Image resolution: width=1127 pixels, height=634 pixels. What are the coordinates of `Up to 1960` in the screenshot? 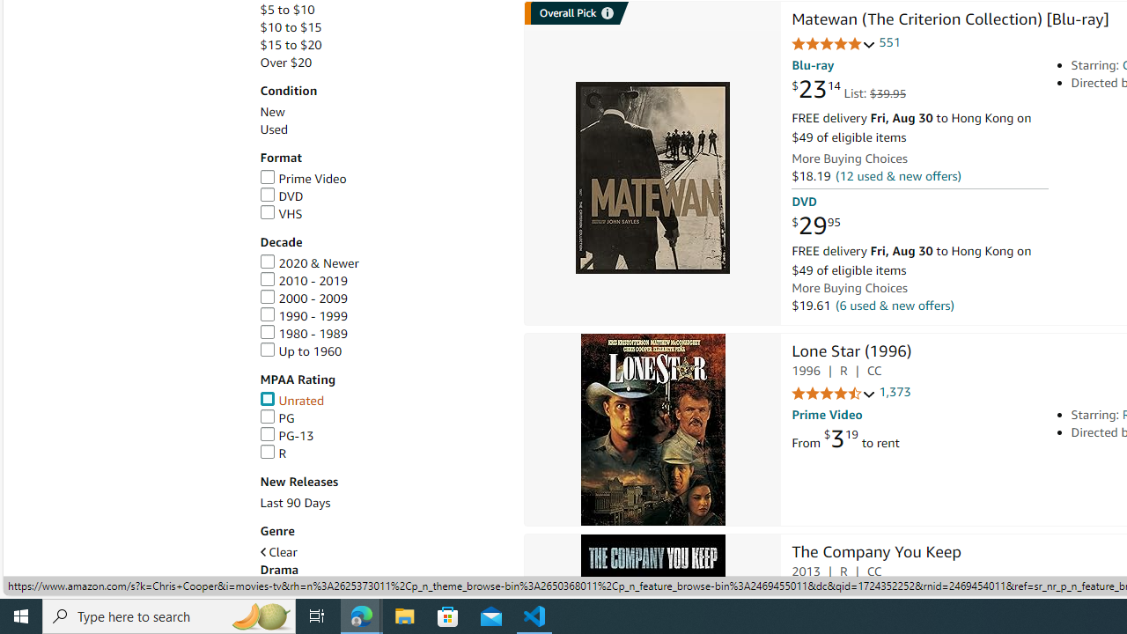 It's located at (301, 350).